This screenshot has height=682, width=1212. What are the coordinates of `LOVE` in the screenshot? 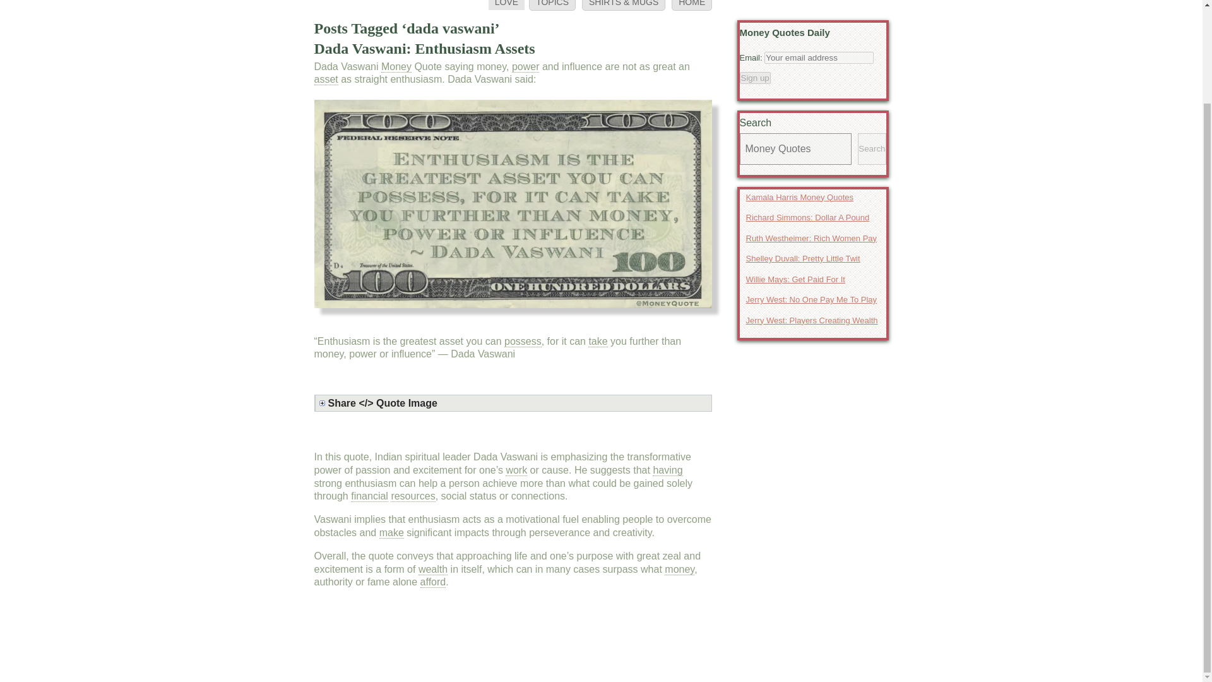 It's located at (506, 5).